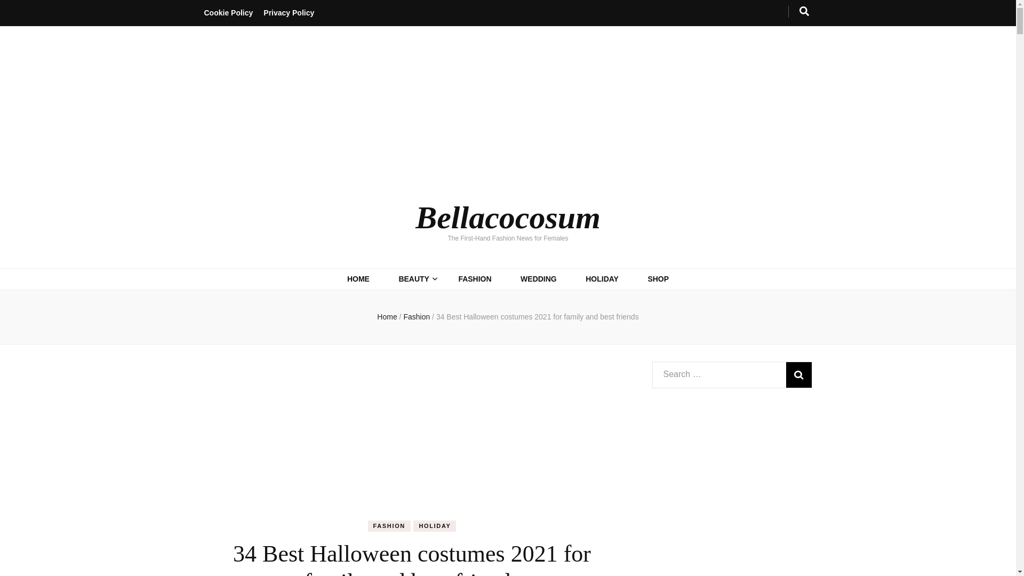 This screenshot has height=576, width=1024. What do you see at coordinates (475, 278) in the screenshot?
I see `FASHION` at bounding box center [475, 278].